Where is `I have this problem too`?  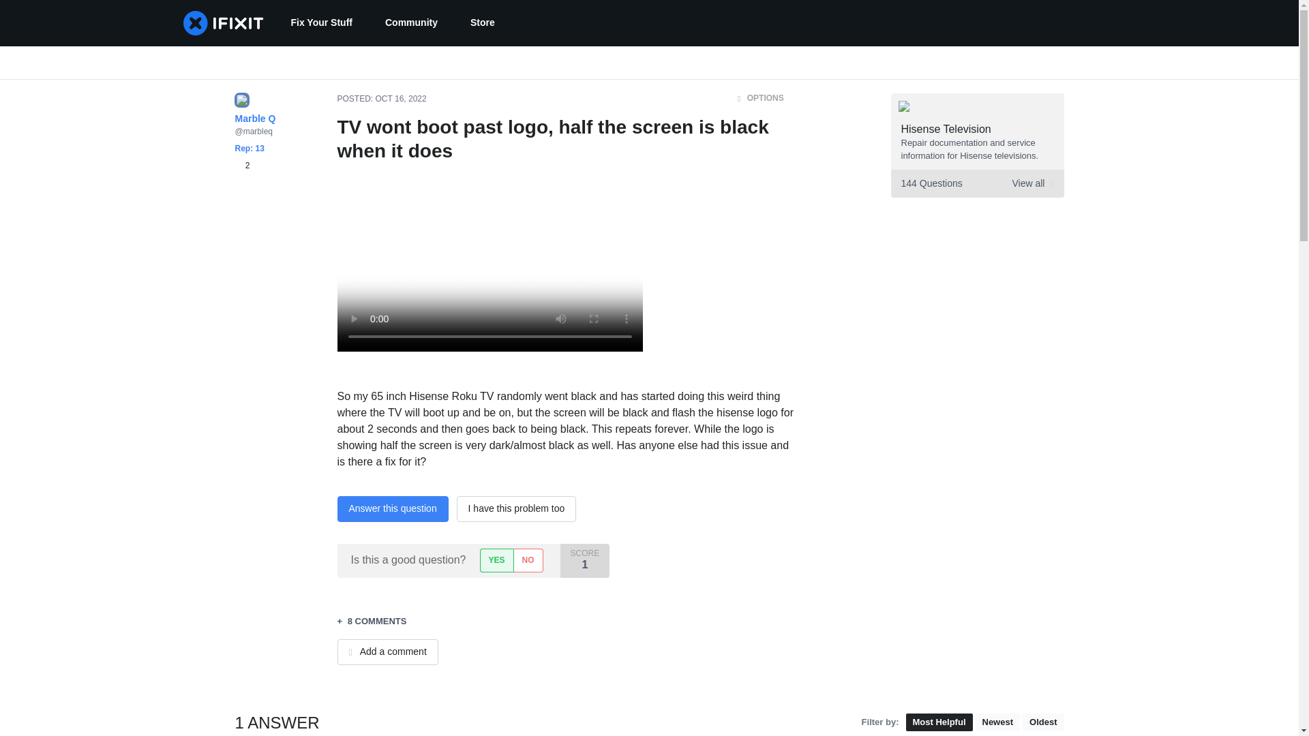
I have this problem too is located at coordinates (517, 508).